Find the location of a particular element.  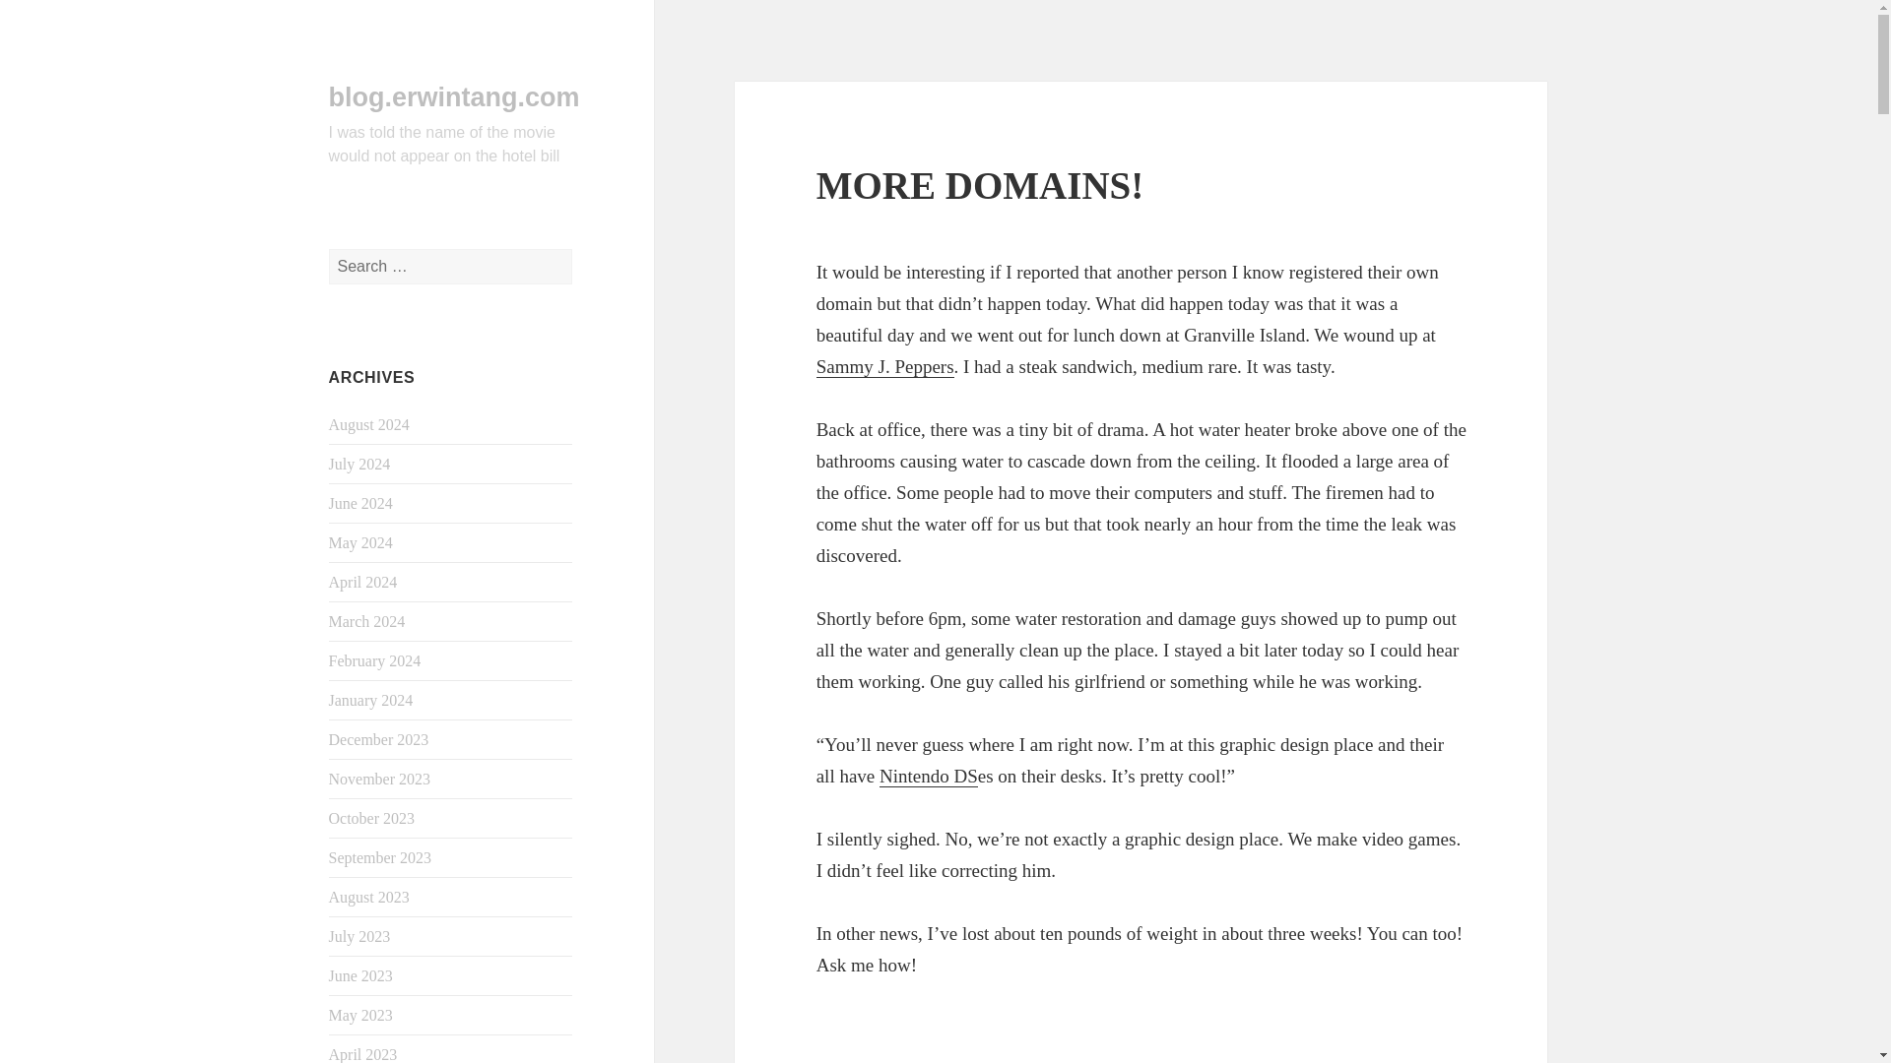

October 2023 is located at coordinates (372, 818).